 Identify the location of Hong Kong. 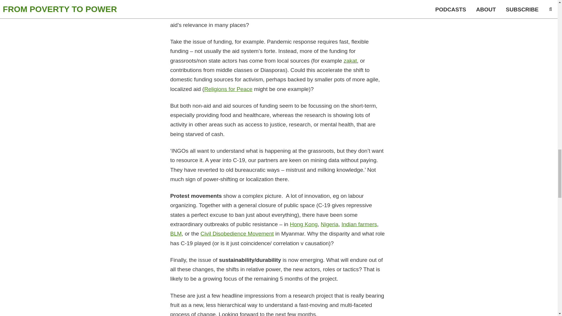
(304, 224).